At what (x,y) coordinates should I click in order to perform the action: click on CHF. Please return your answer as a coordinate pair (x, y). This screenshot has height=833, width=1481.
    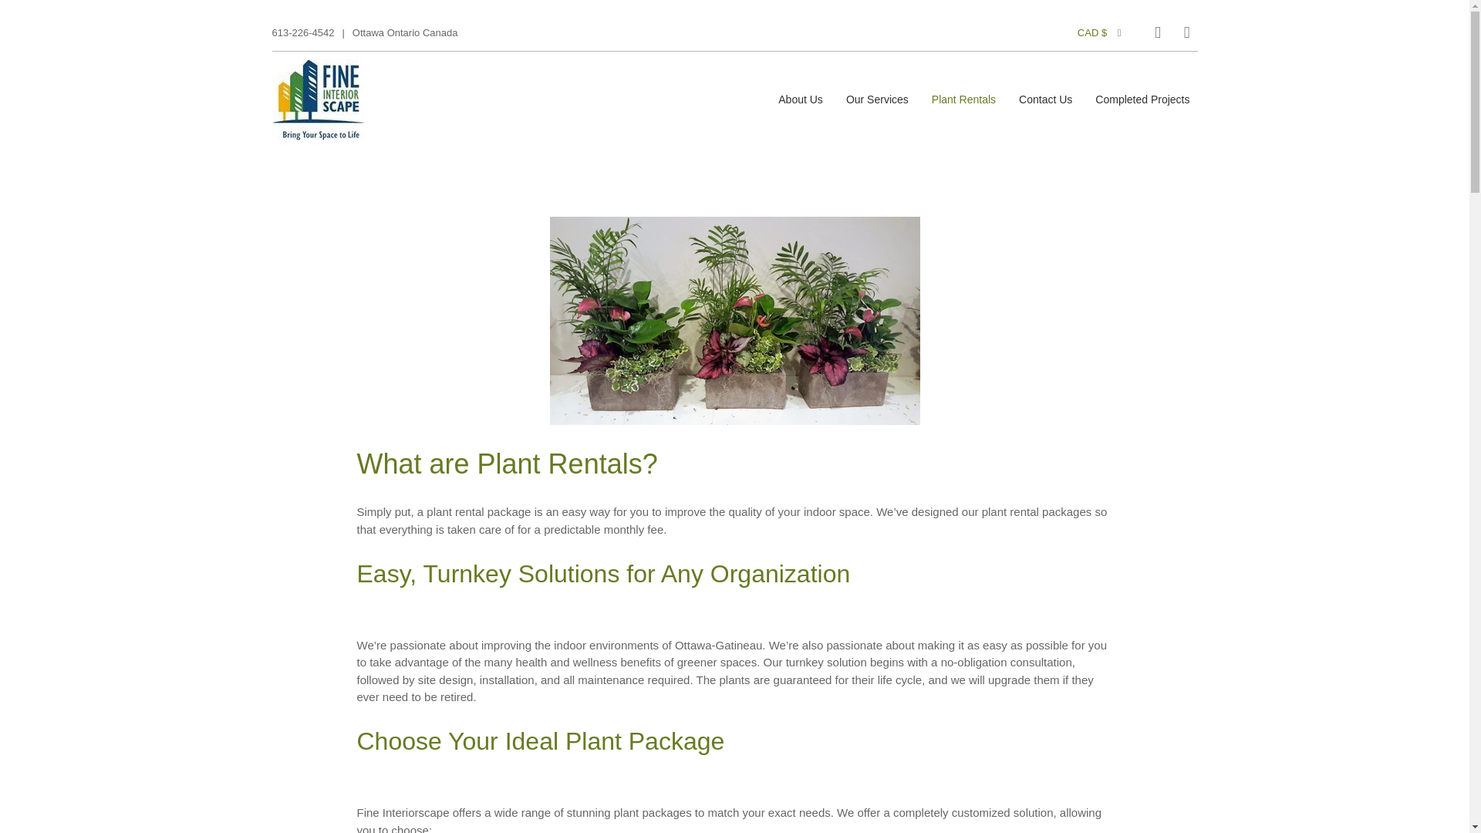
    Looking at the image, I should click on (1104, 750).